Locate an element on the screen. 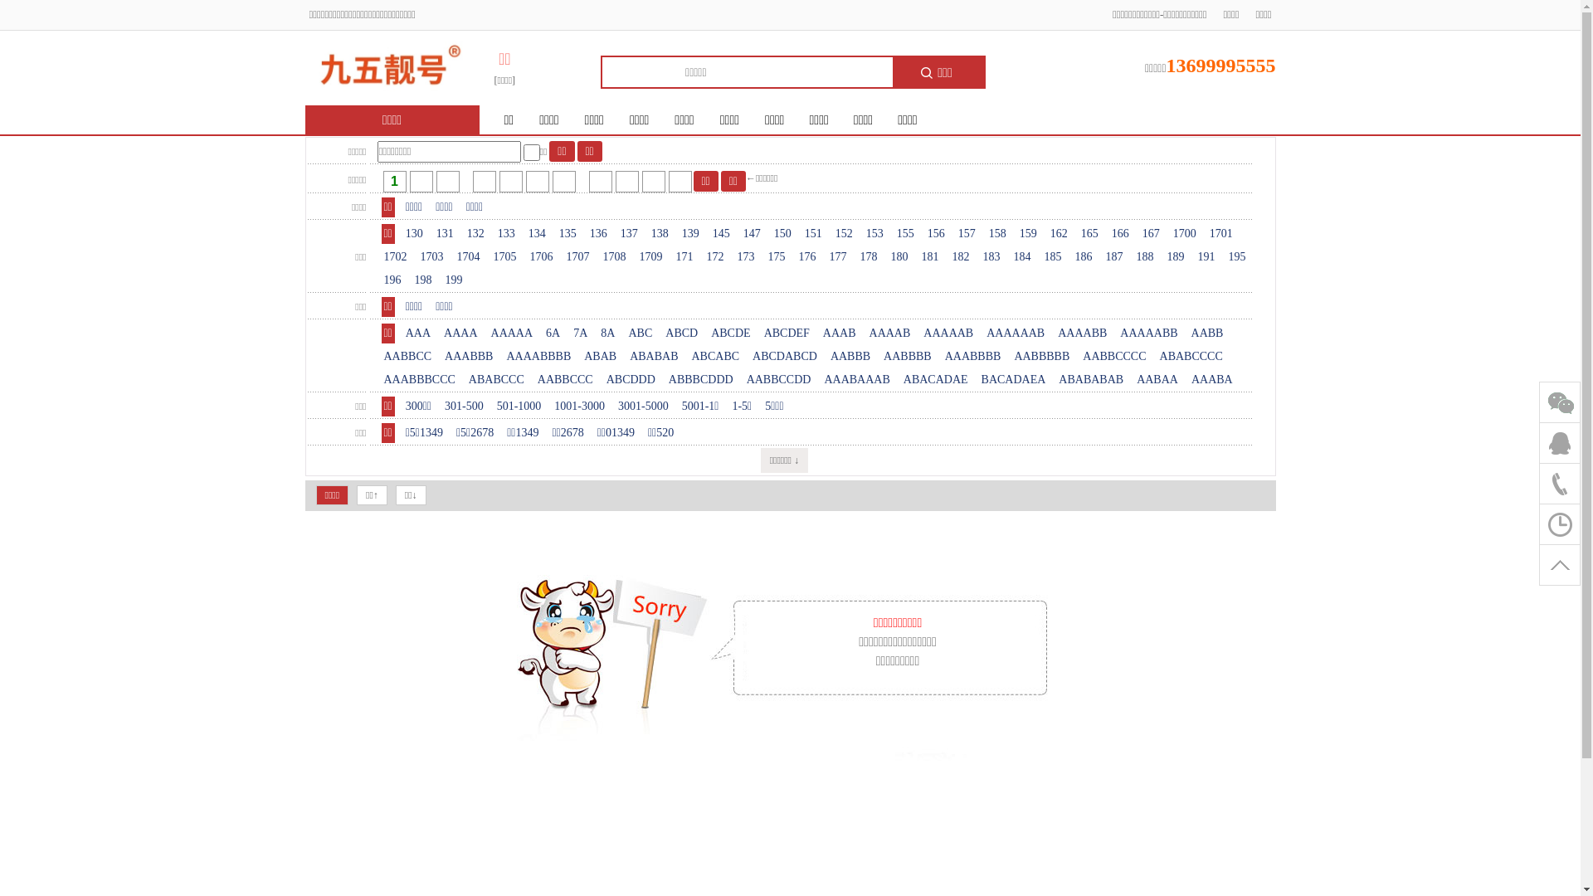 Image resolution: width=1593 pixels, height=896 pixels. 1001-3000 is located at coordinates (579, 407).